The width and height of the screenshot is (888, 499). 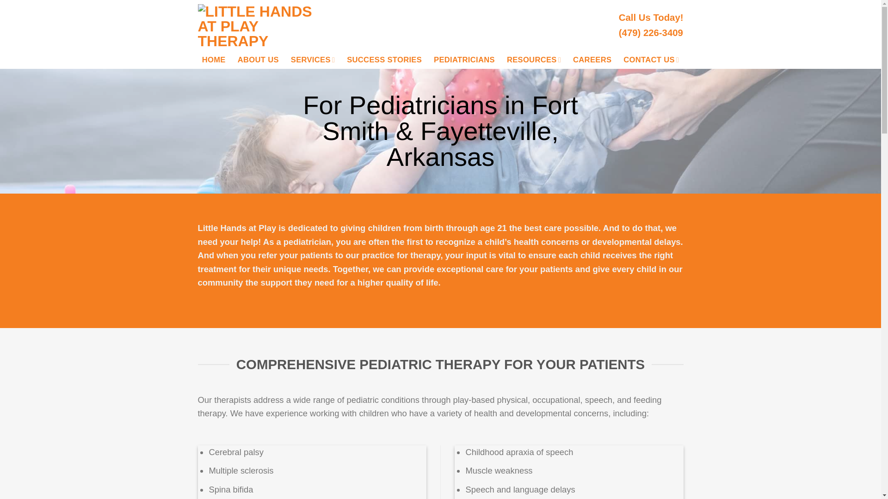 What do you see at coordinates (464, 60) in the screenshot?
I see `PEDIATRICIANS` at bounding box center [464, 60].